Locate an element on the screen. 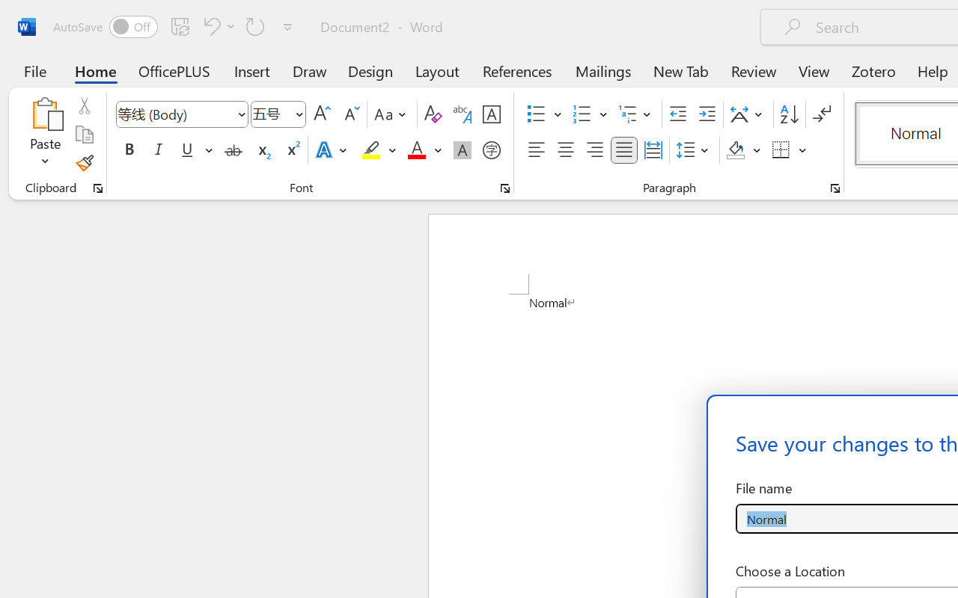 Image resolution: width=958 pixels, height=598 pixels. Increase Indent is located at coordinates (707, 114).